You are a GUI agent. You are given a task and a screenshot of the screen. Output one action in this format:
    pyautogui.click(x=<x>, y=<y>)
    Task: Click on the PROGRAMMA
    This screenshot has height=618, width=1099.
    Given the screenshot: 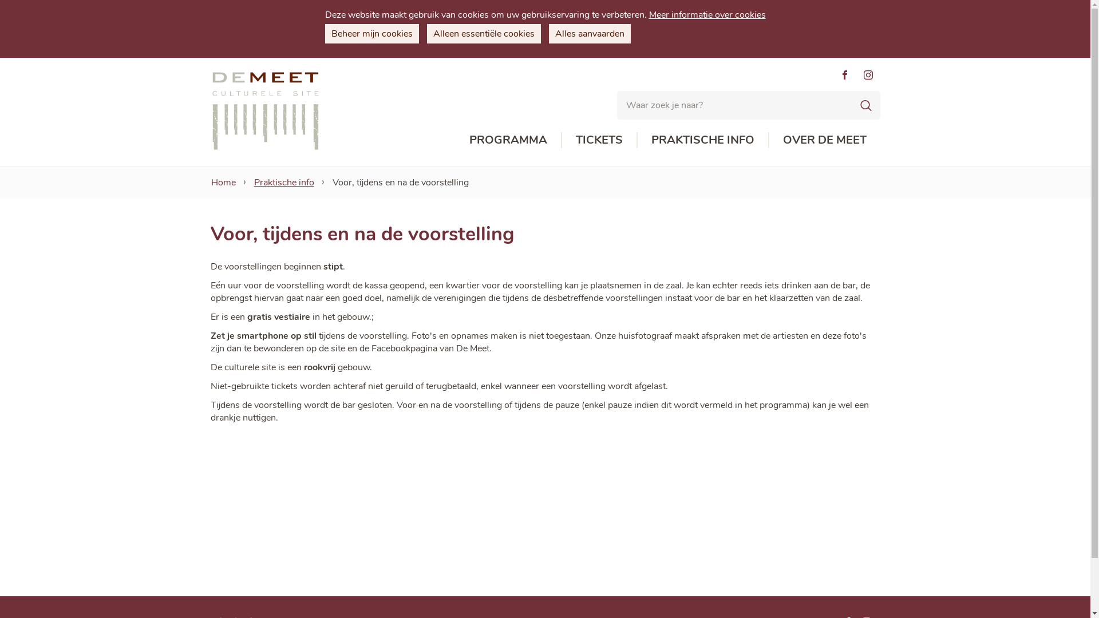 What is the action you would take?
    pyautogui.click(x=508, y=140)
    